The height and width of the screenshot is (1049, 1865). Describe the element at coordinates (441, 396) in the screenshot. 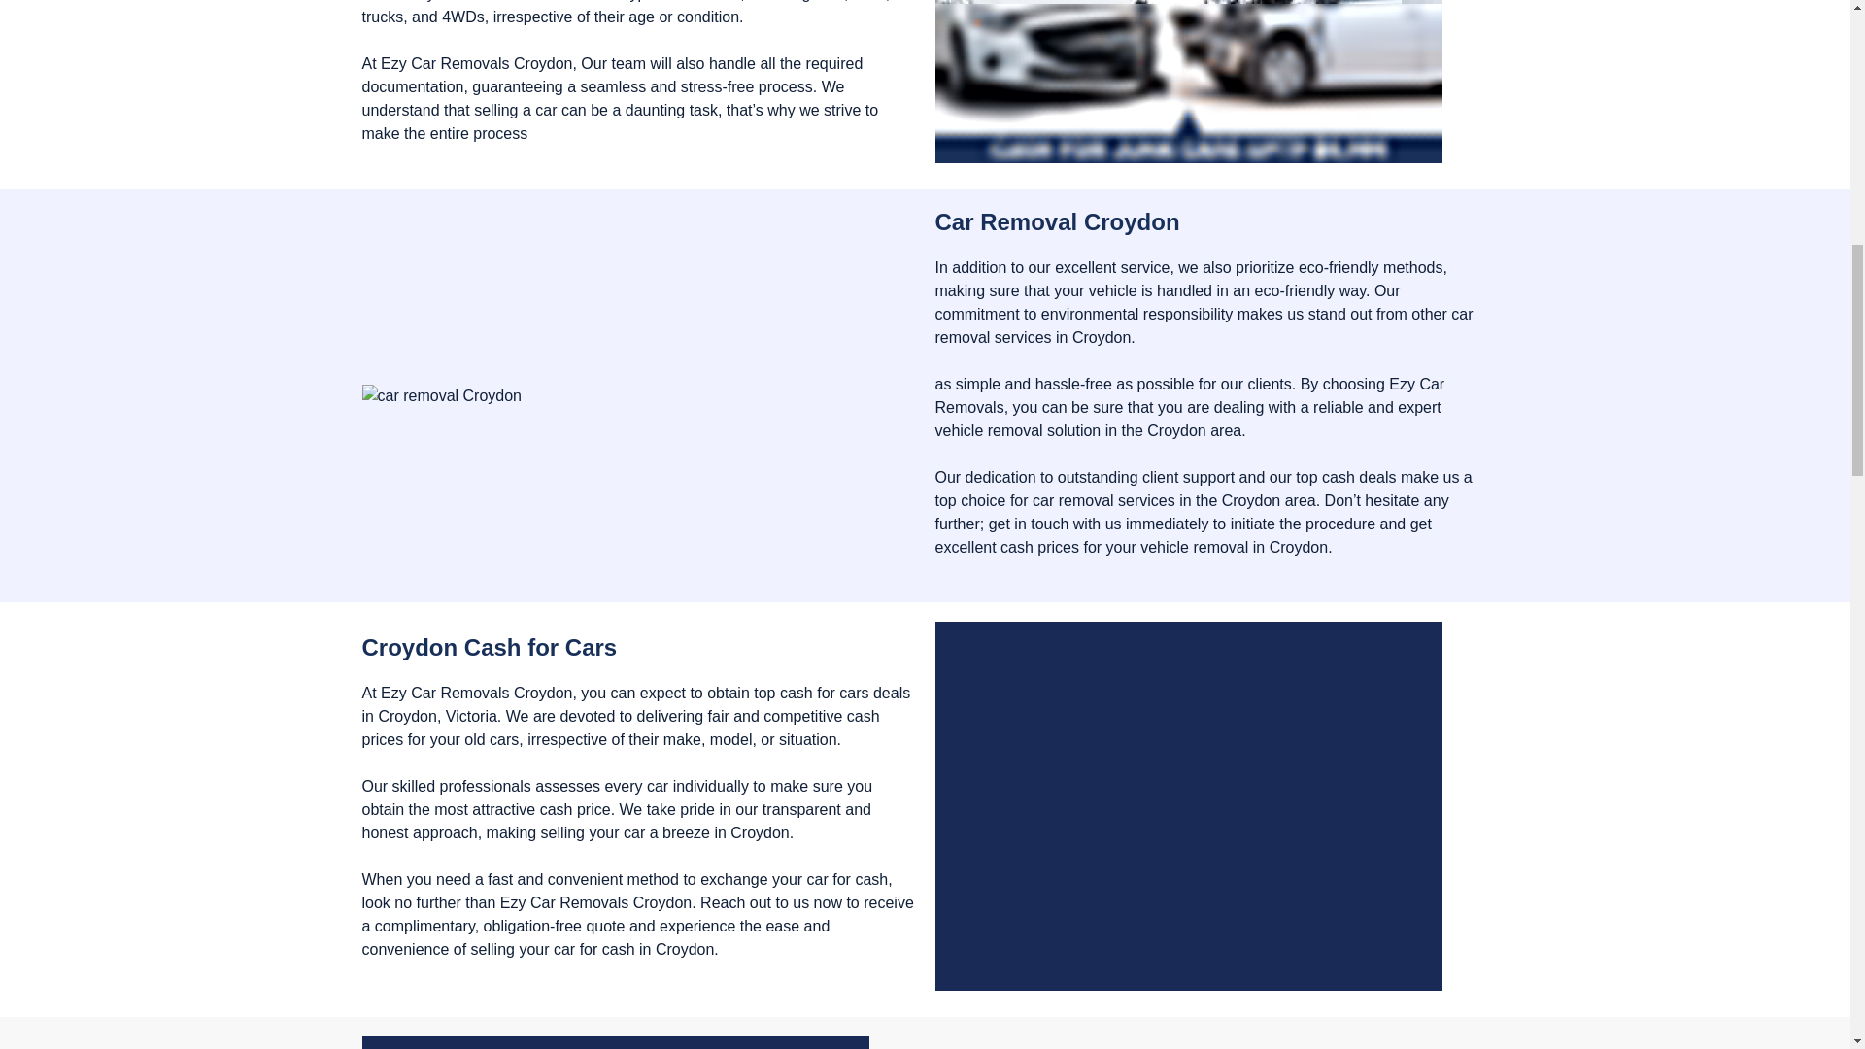

I see `Car Removals Croydon` at that location.